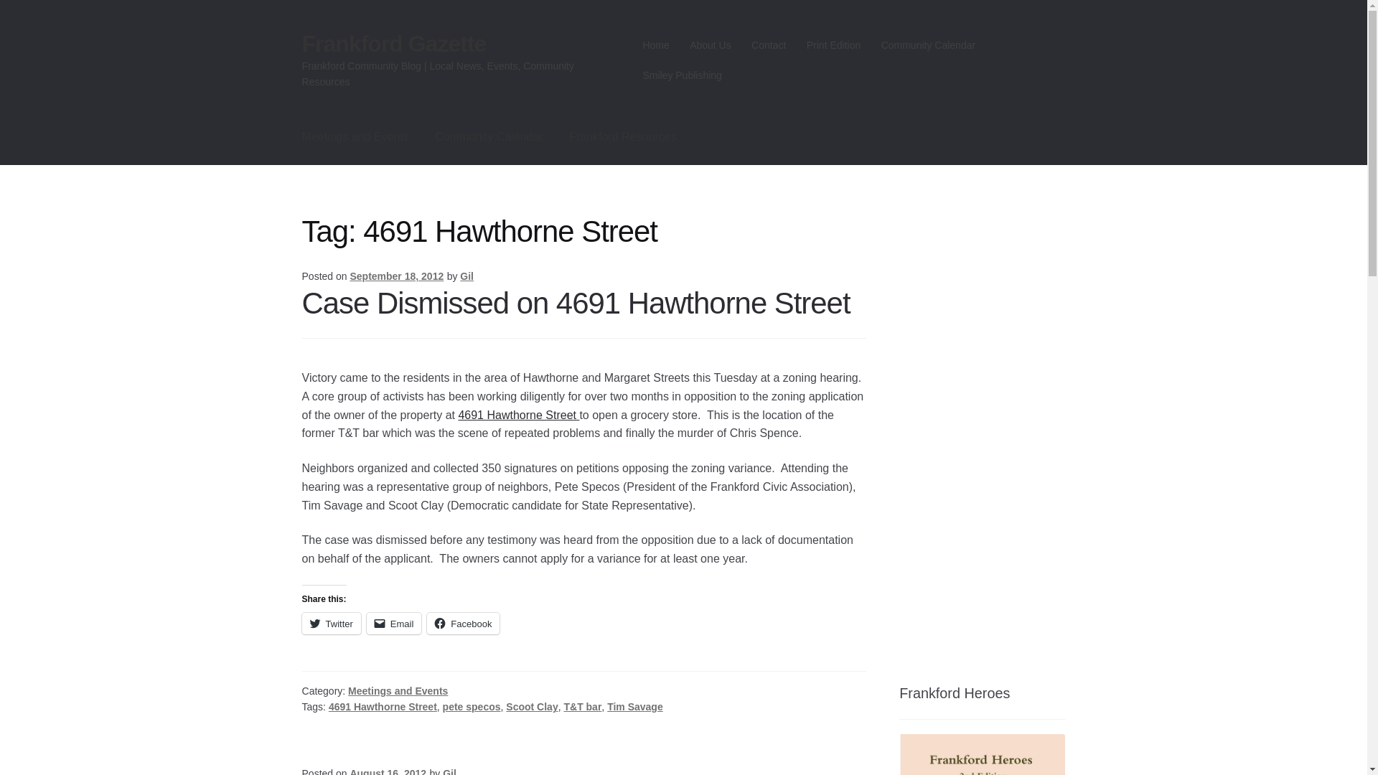 The width and height of the screenshot is (1378, 775). Describe the element at coordinates (332, 624) in the screenshot. I see `Twitter` at that location.